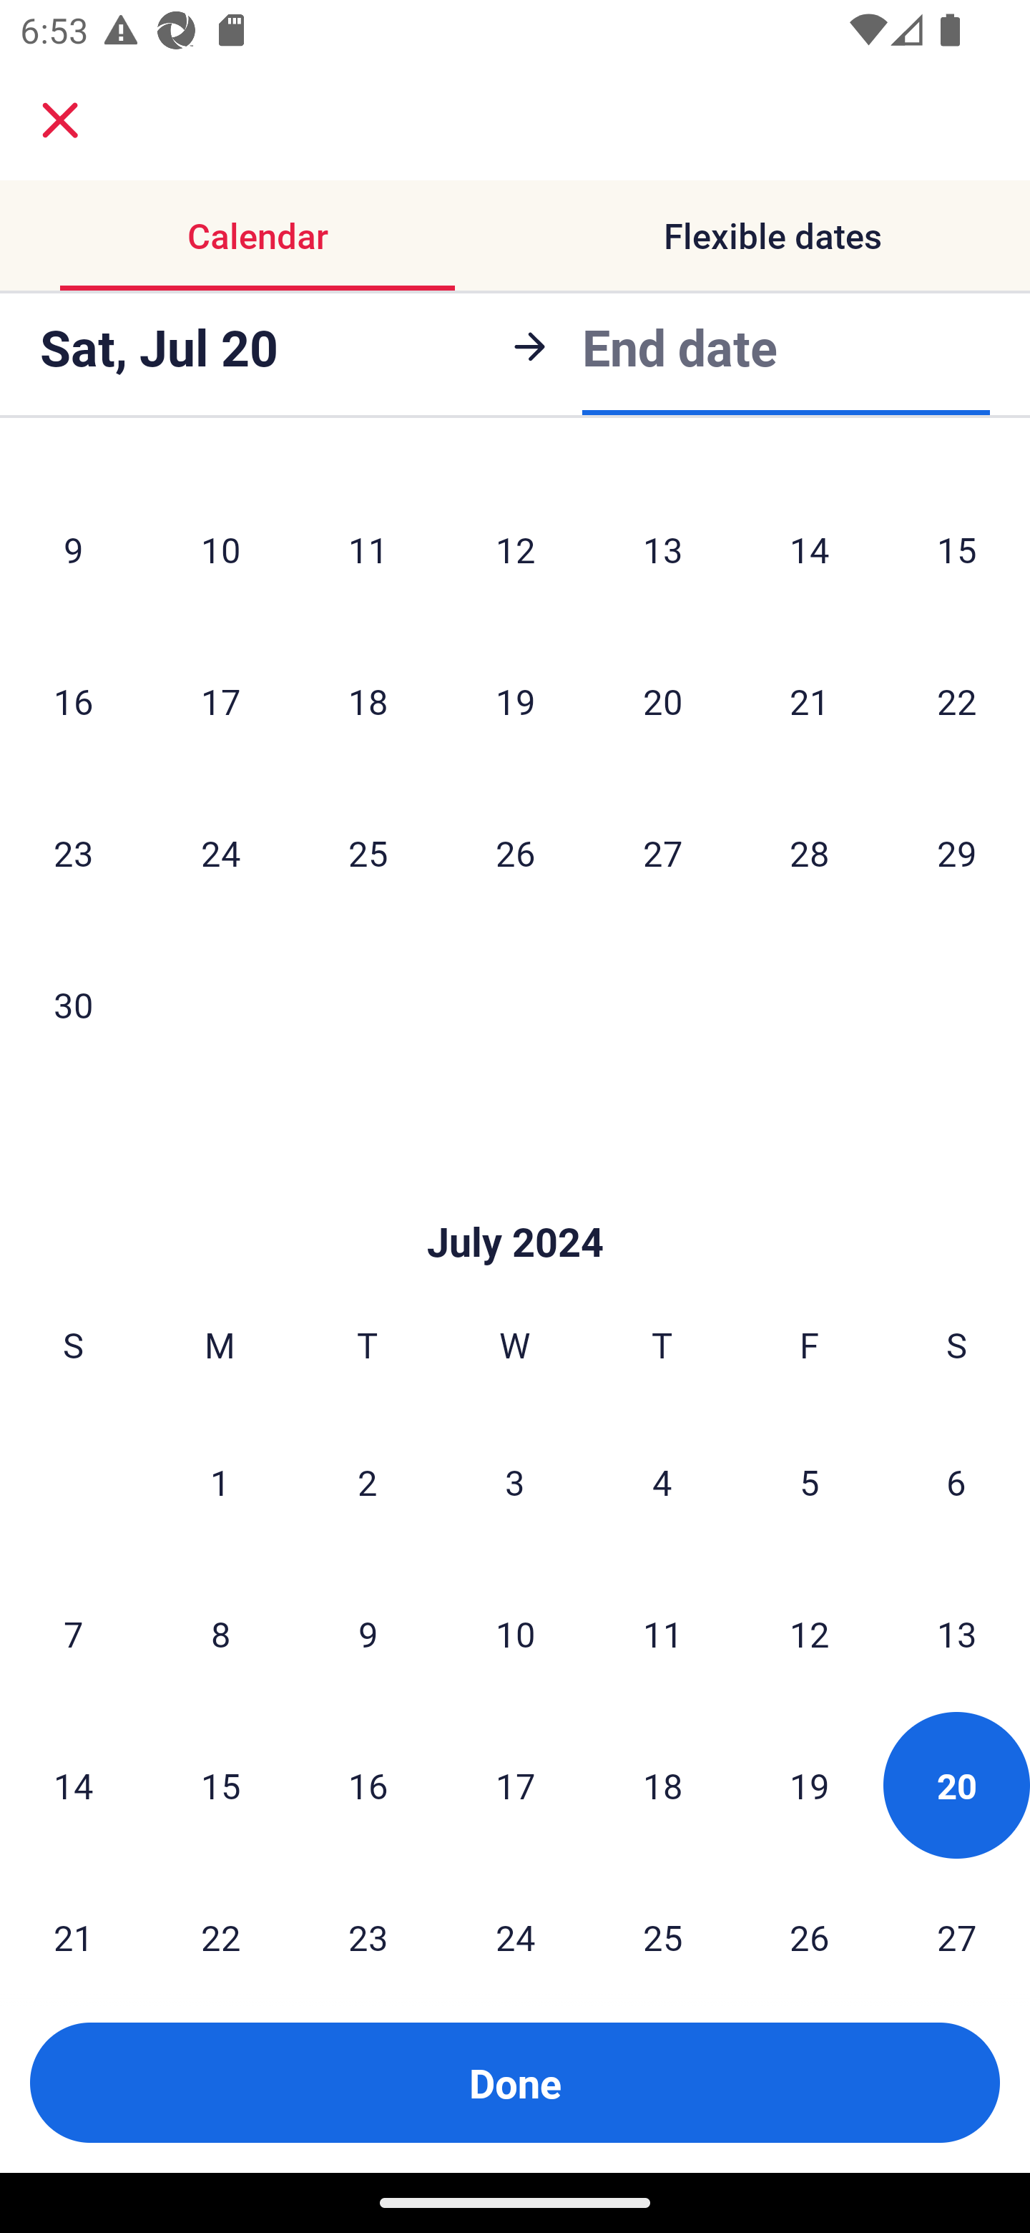 Image resolution: width=1030 pixels, height=2233 pixels. What do you see at coordinates (810, 1785) in the screenshot?
I see `19 Friday, July 19, 2024` at bounding box center [810, 1785].